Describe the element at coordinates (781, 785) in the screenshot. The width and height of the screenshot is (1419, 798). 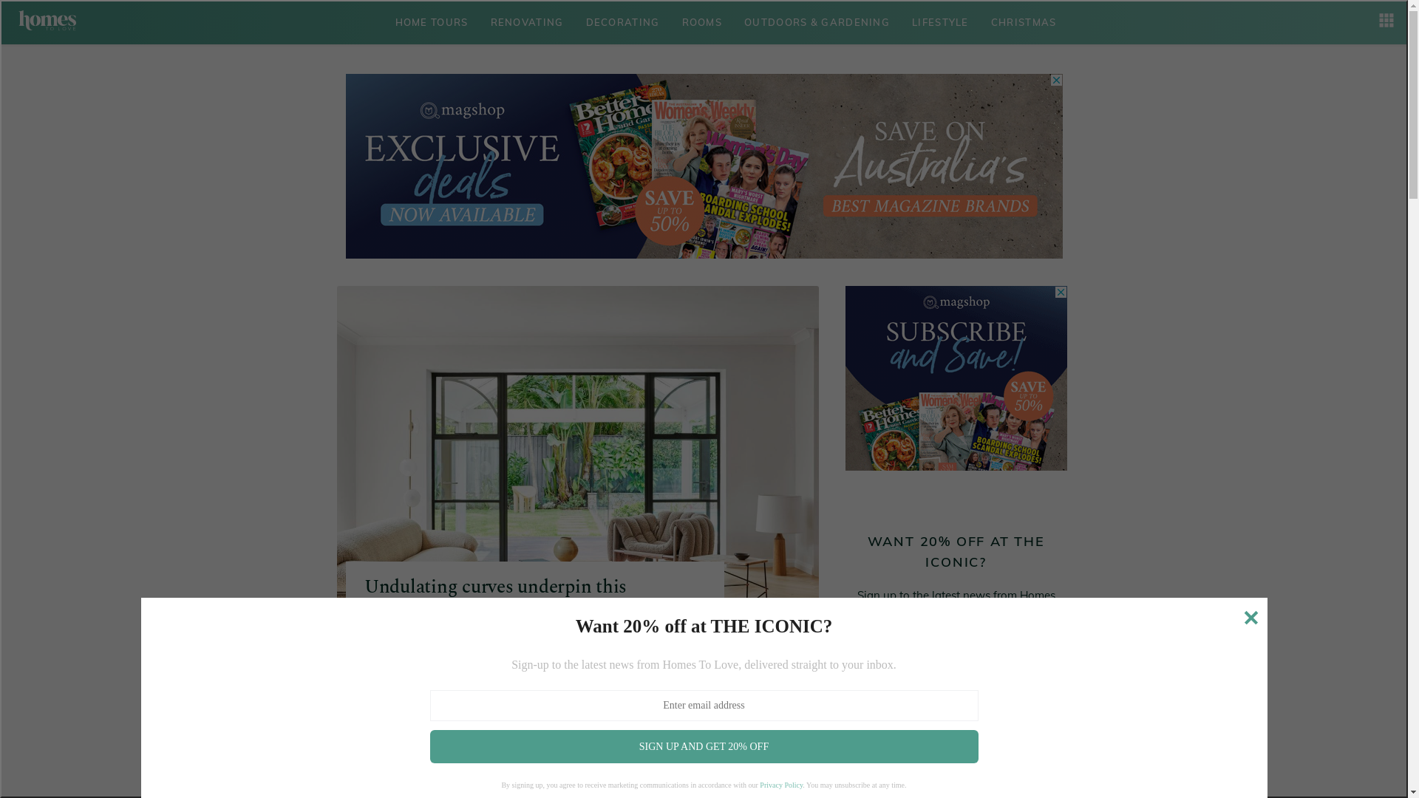
I see `Privacy Policy` at that location.